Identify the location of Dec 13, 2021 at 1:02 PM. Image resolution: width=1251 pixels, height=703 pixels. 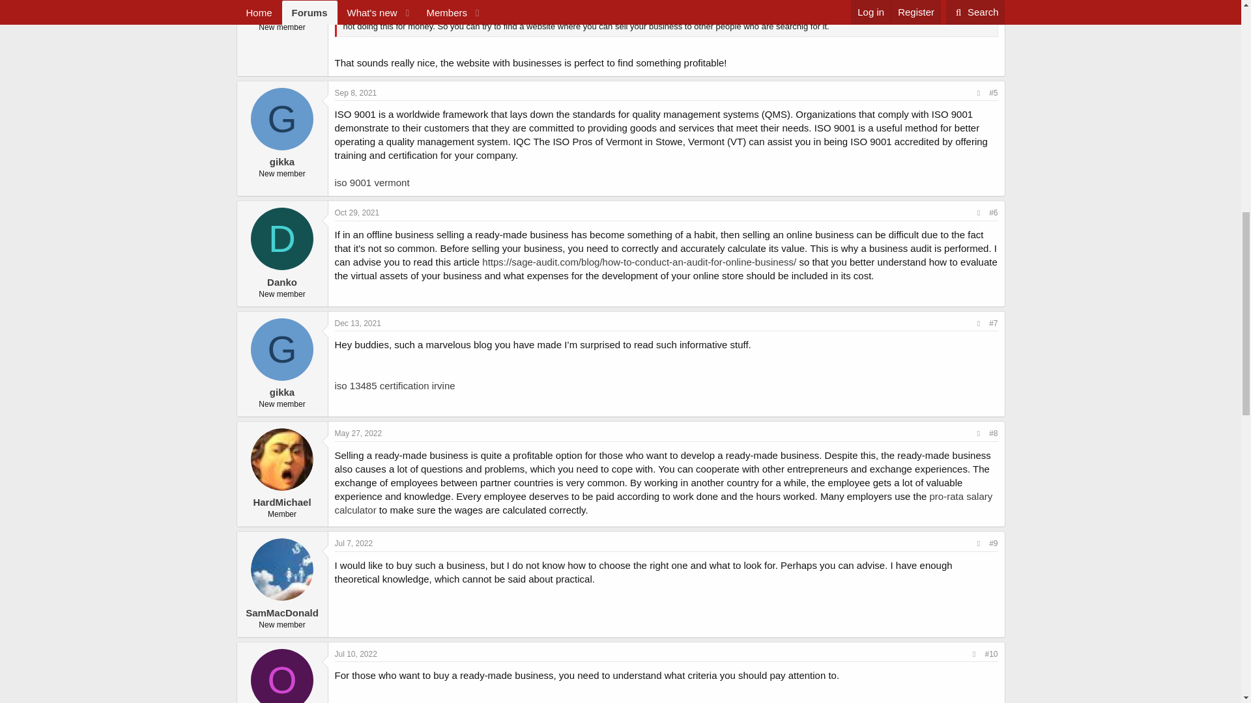
(358, 324).